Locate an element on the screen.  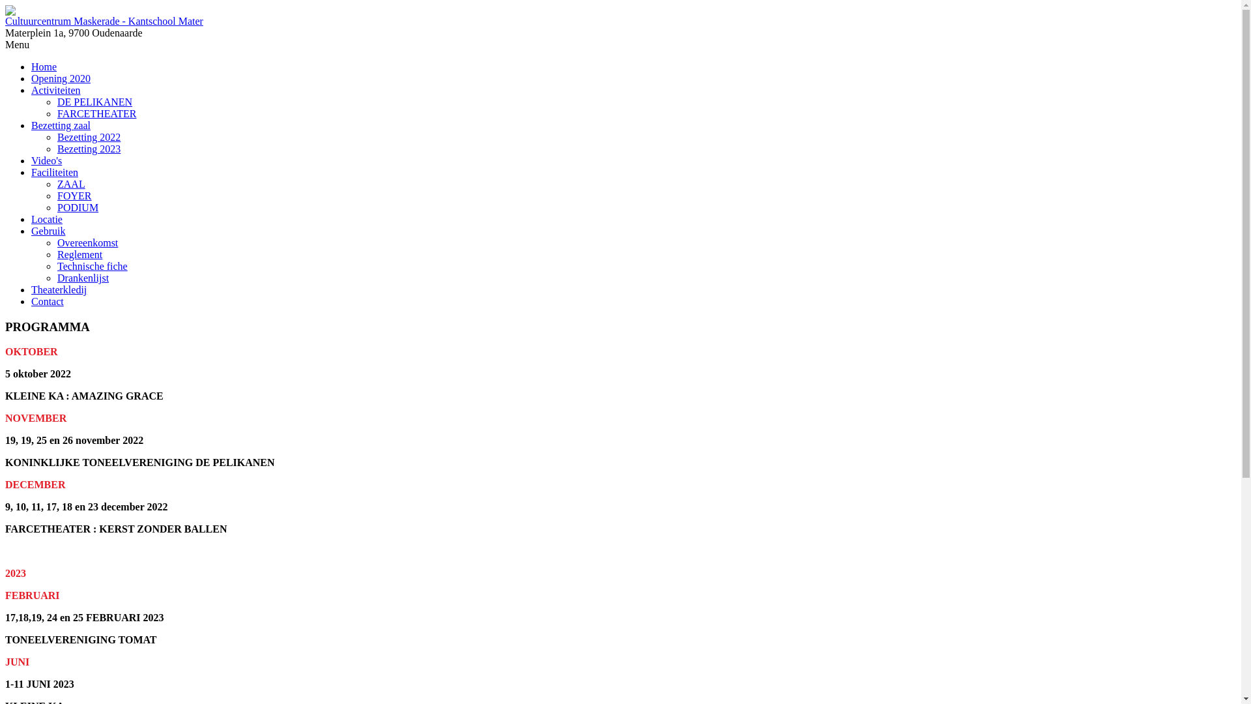
DE PELIKANEN is located at coordinates (95, 102).